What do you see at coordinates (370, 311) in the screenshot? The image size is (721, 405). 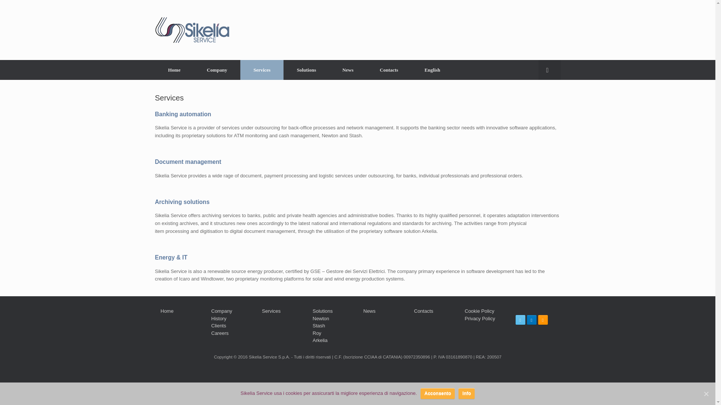 I see `News` at bounding box center [370, 311].